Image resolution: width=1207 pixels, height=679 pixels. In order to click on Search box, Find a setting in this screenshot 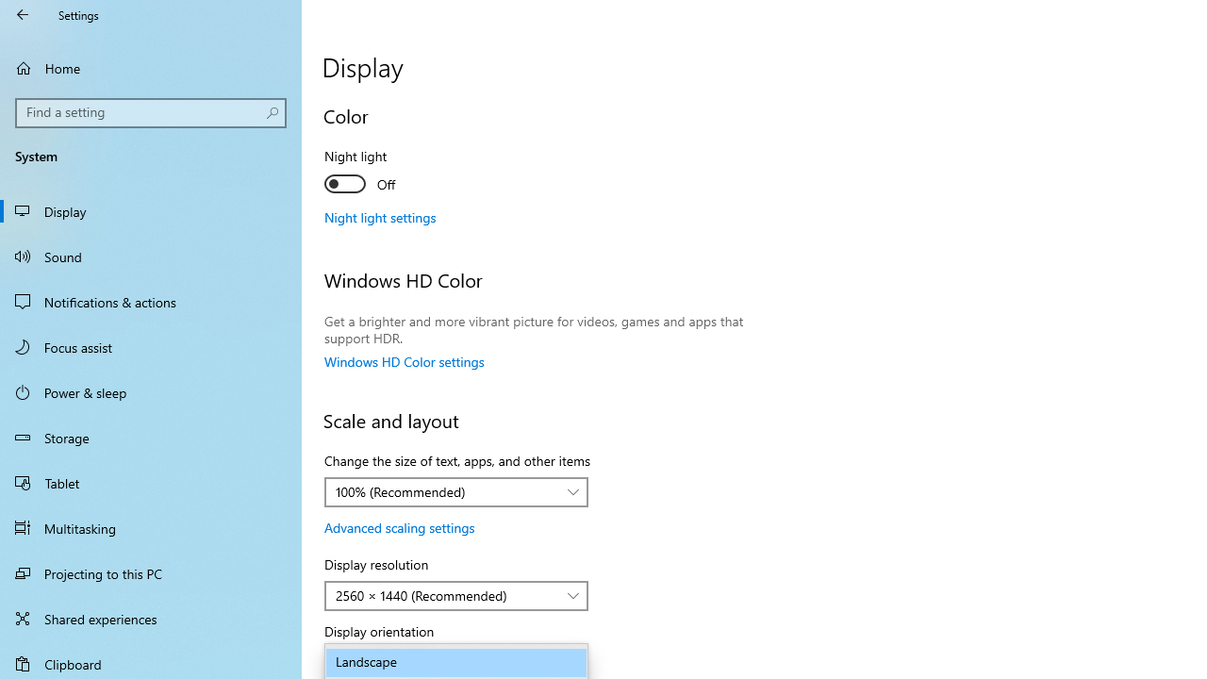, I will do `click(151, 113)`.